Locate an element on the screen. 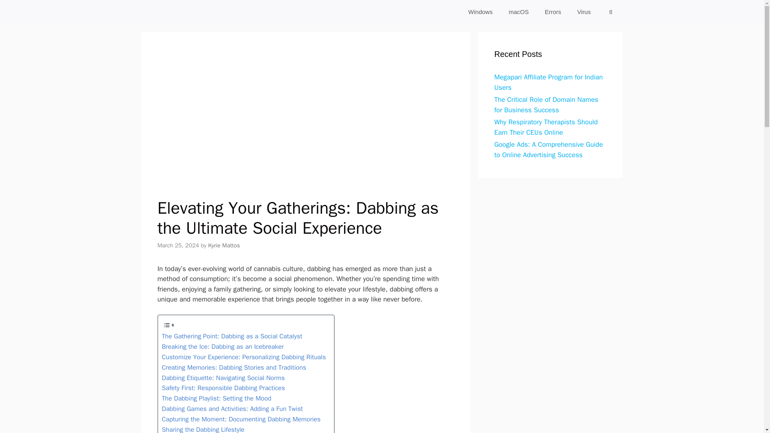  GetWox is located at coordinates (183, 12).